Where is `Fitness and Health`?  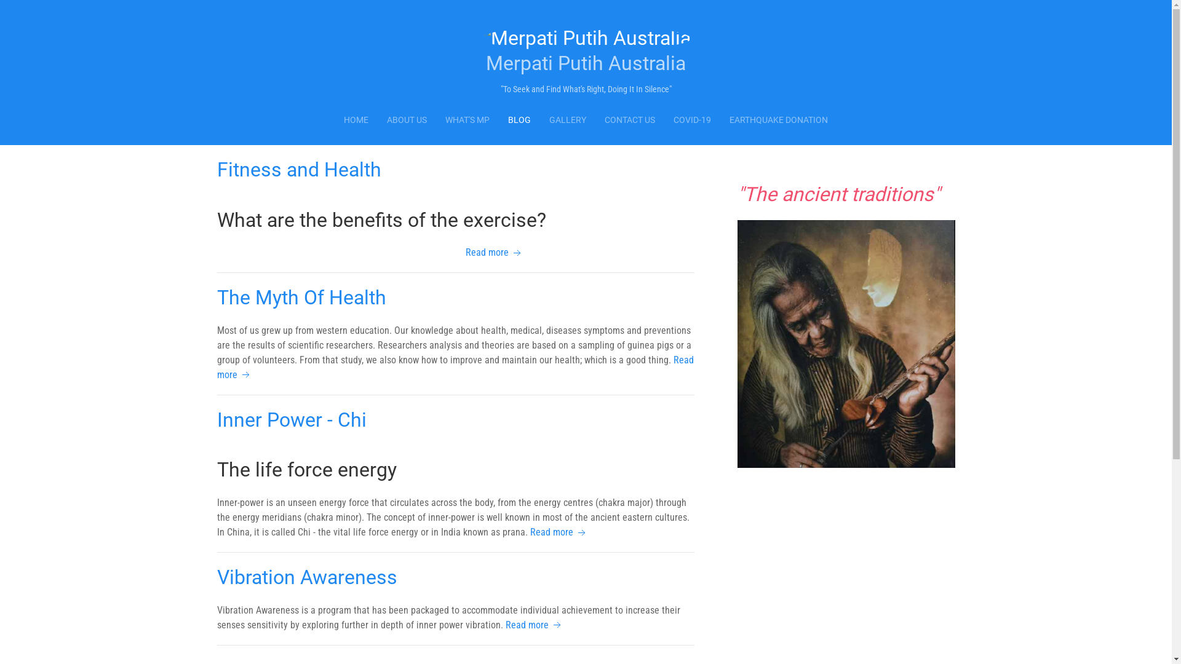 Fitness and Health is located at coordinates (299, 170).